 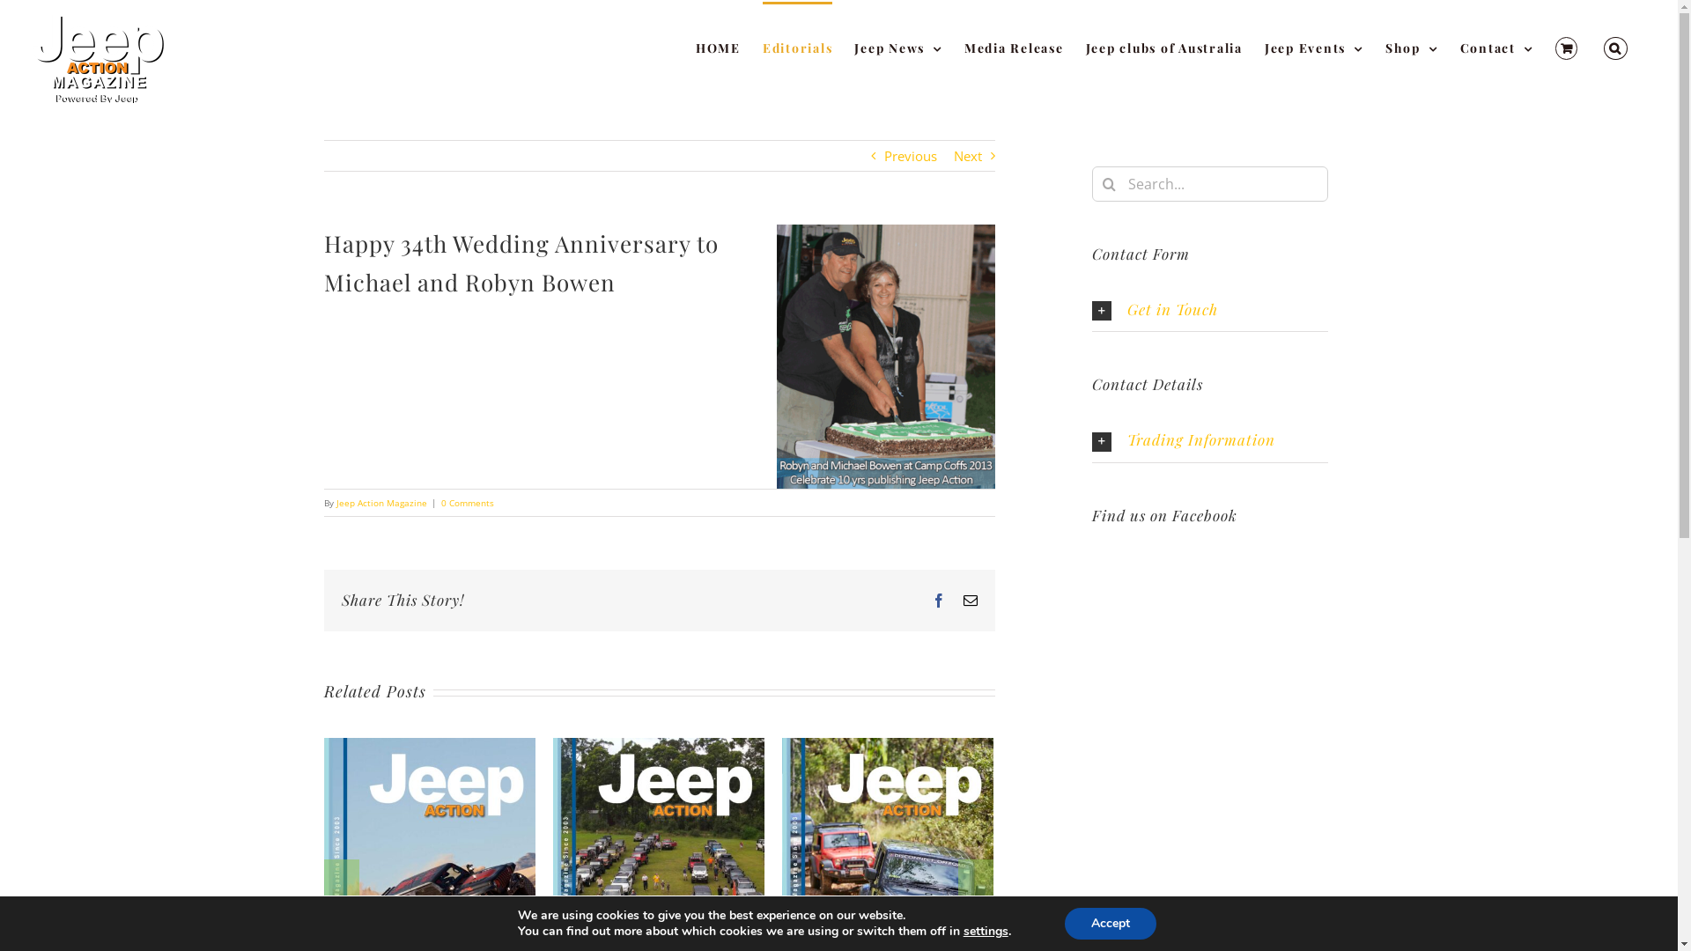 What do you see at coordinates (1015, 48) in the screenshot?
I see `Media Release` at bounding box center [1015, 48].